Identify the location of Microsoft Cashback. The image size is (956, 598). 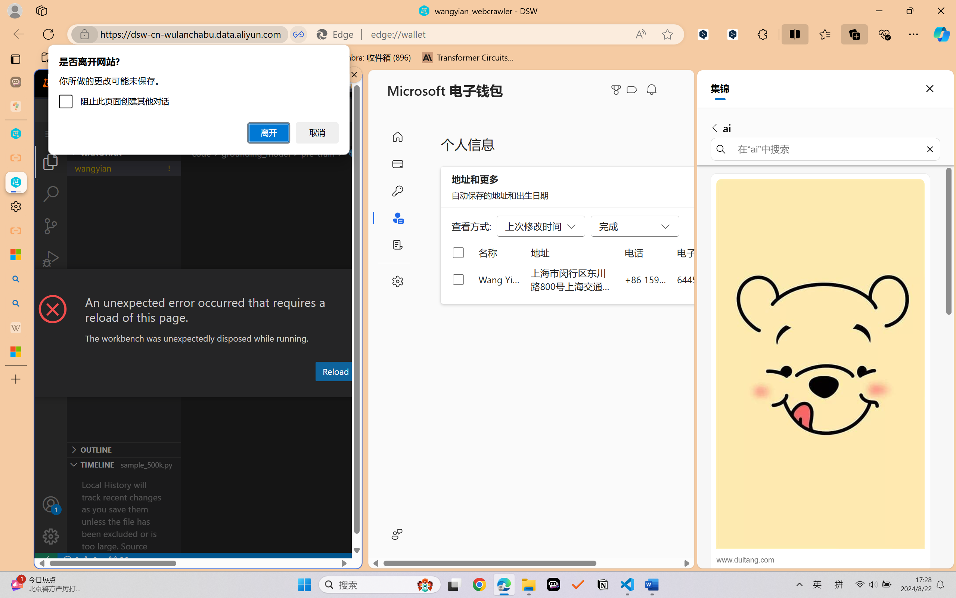
(633, 90).